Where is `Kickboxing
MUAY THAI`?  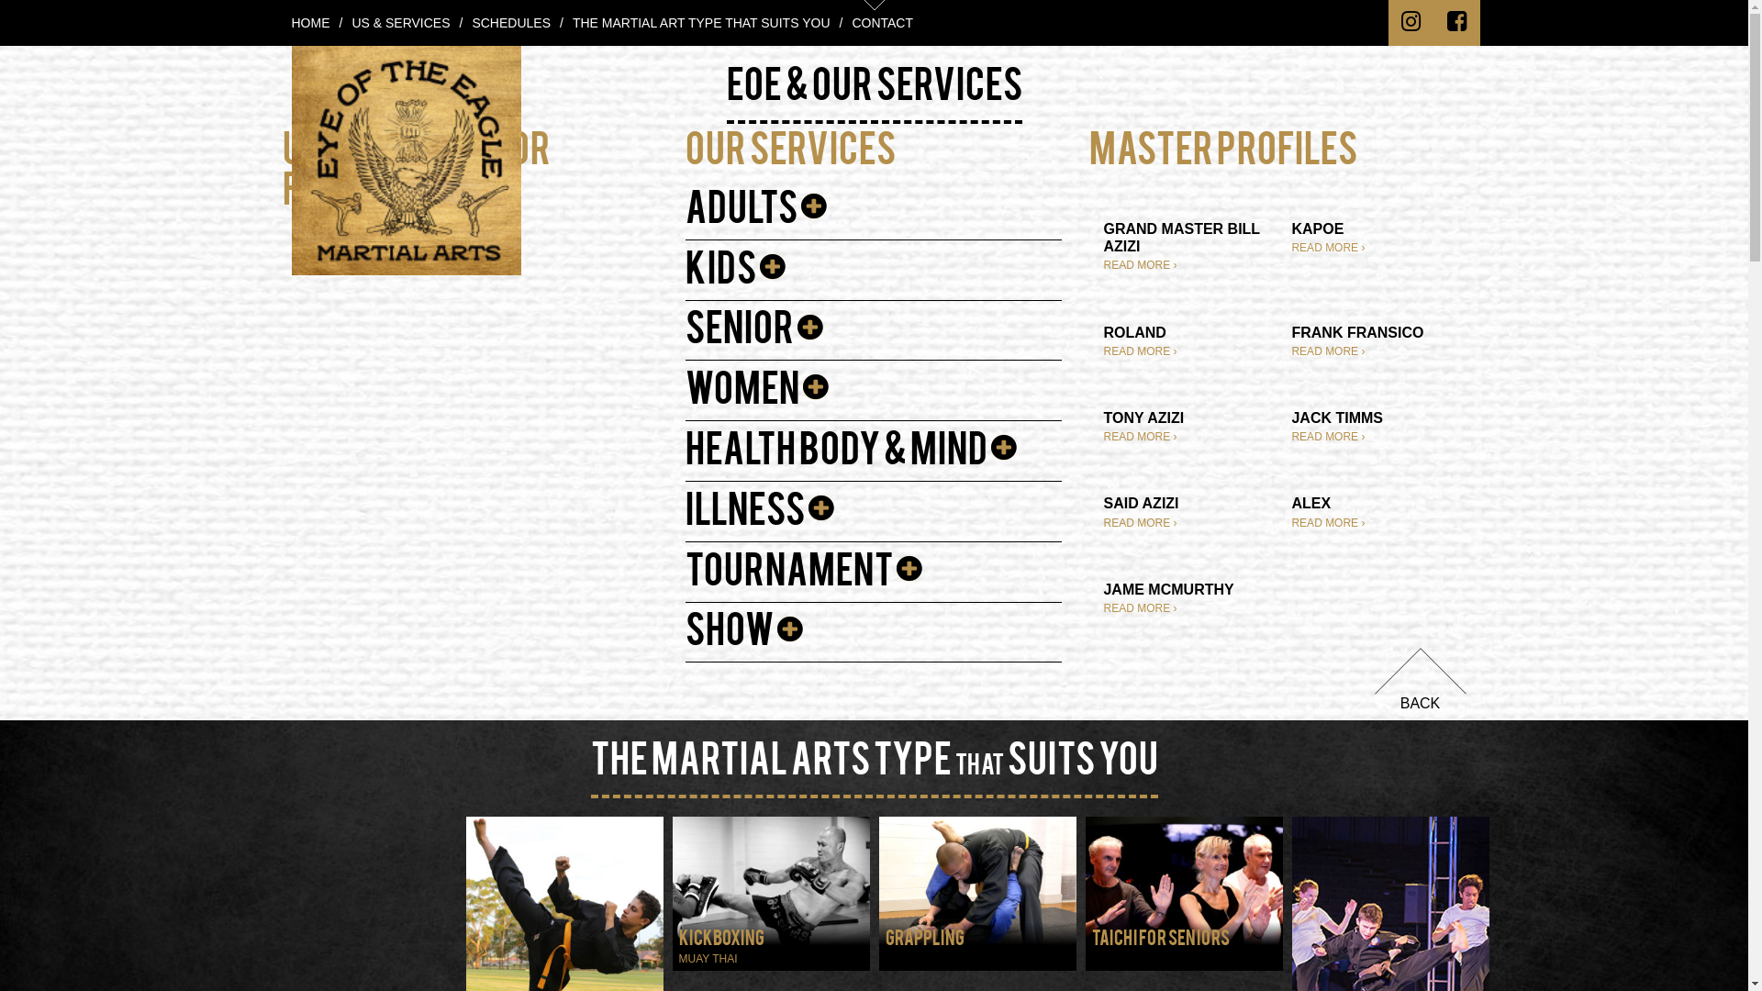 Kickboxing
MUAY THAI is located at coordinates (771, 947).